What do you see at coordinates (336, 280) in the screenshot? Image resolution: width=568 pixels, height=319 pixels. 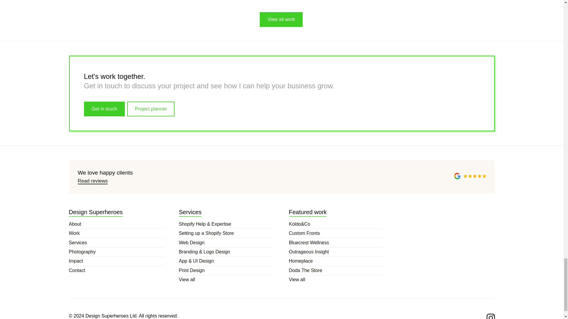 I see `View all` at bounding box center [336, 280].